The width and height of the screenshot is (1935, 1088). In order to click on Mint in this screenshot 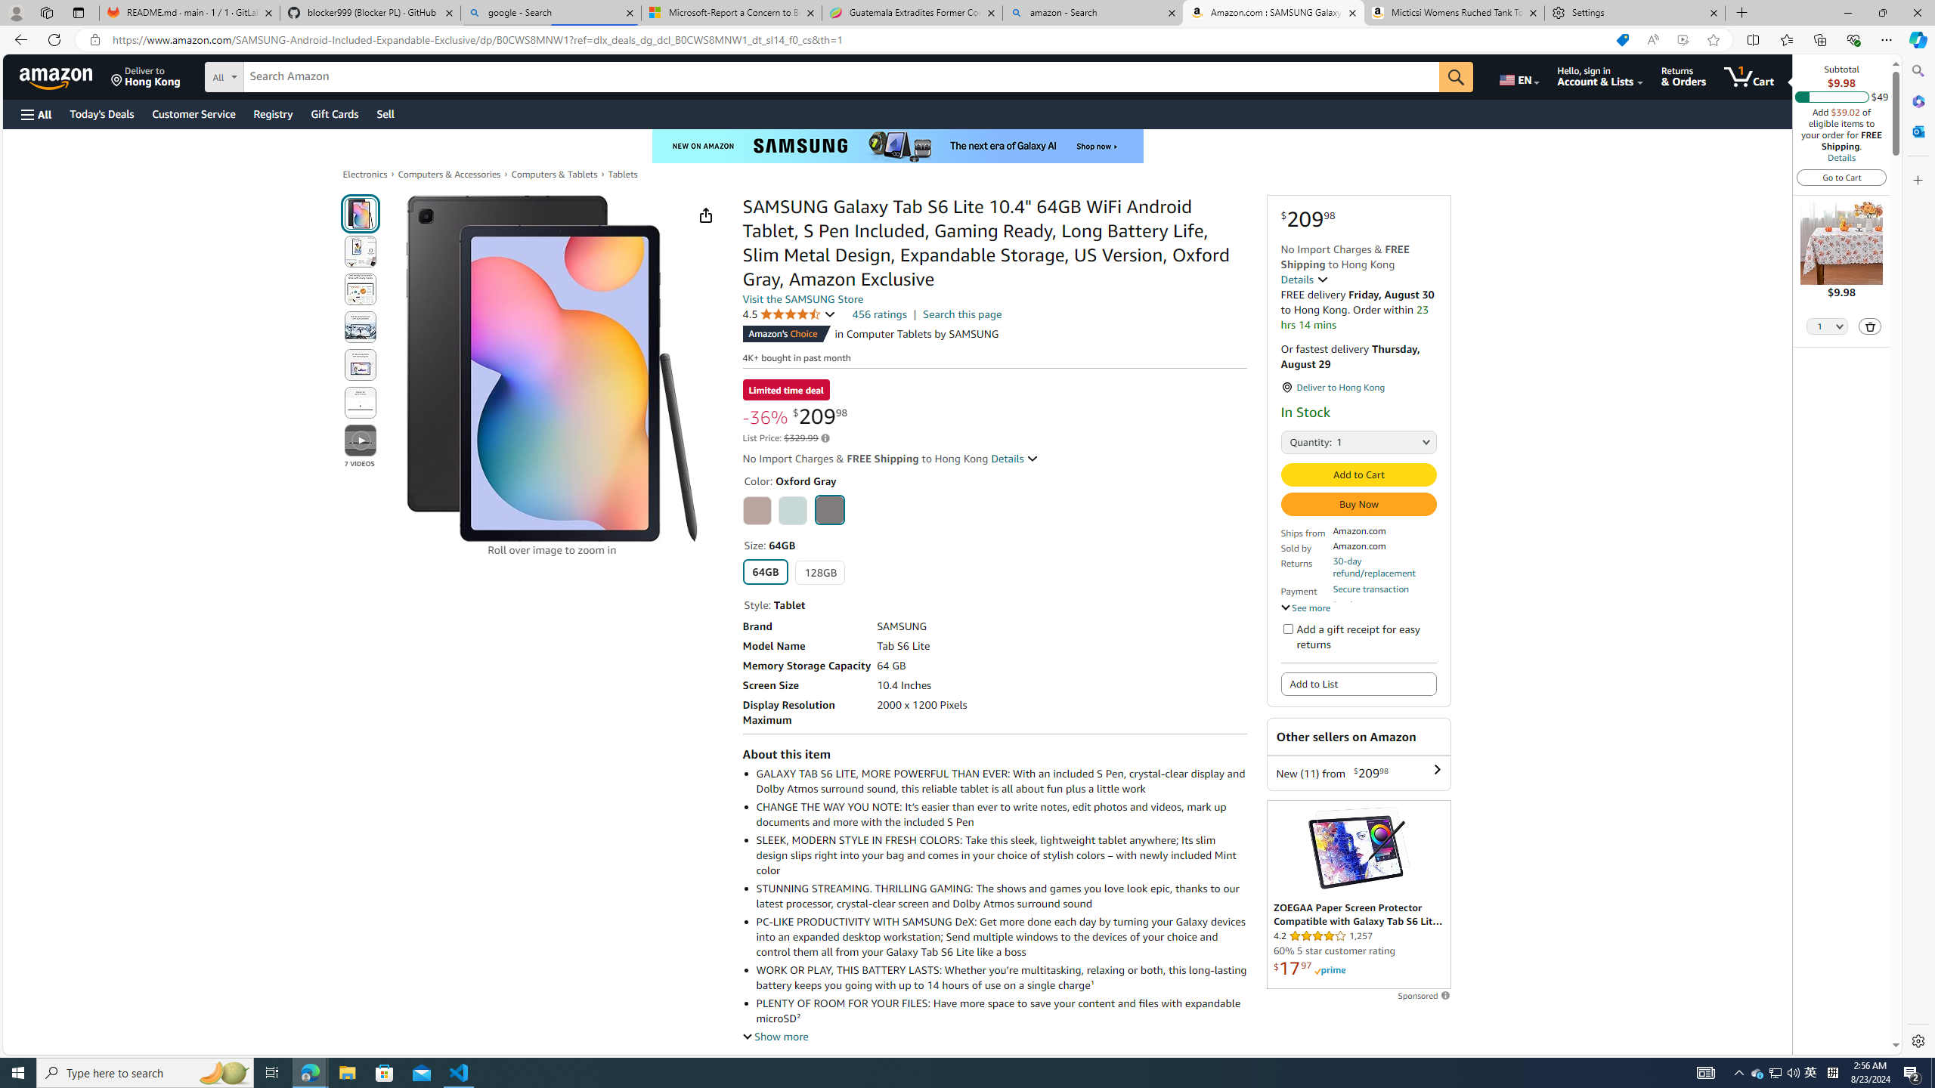, I will do `click(793, 511)`.